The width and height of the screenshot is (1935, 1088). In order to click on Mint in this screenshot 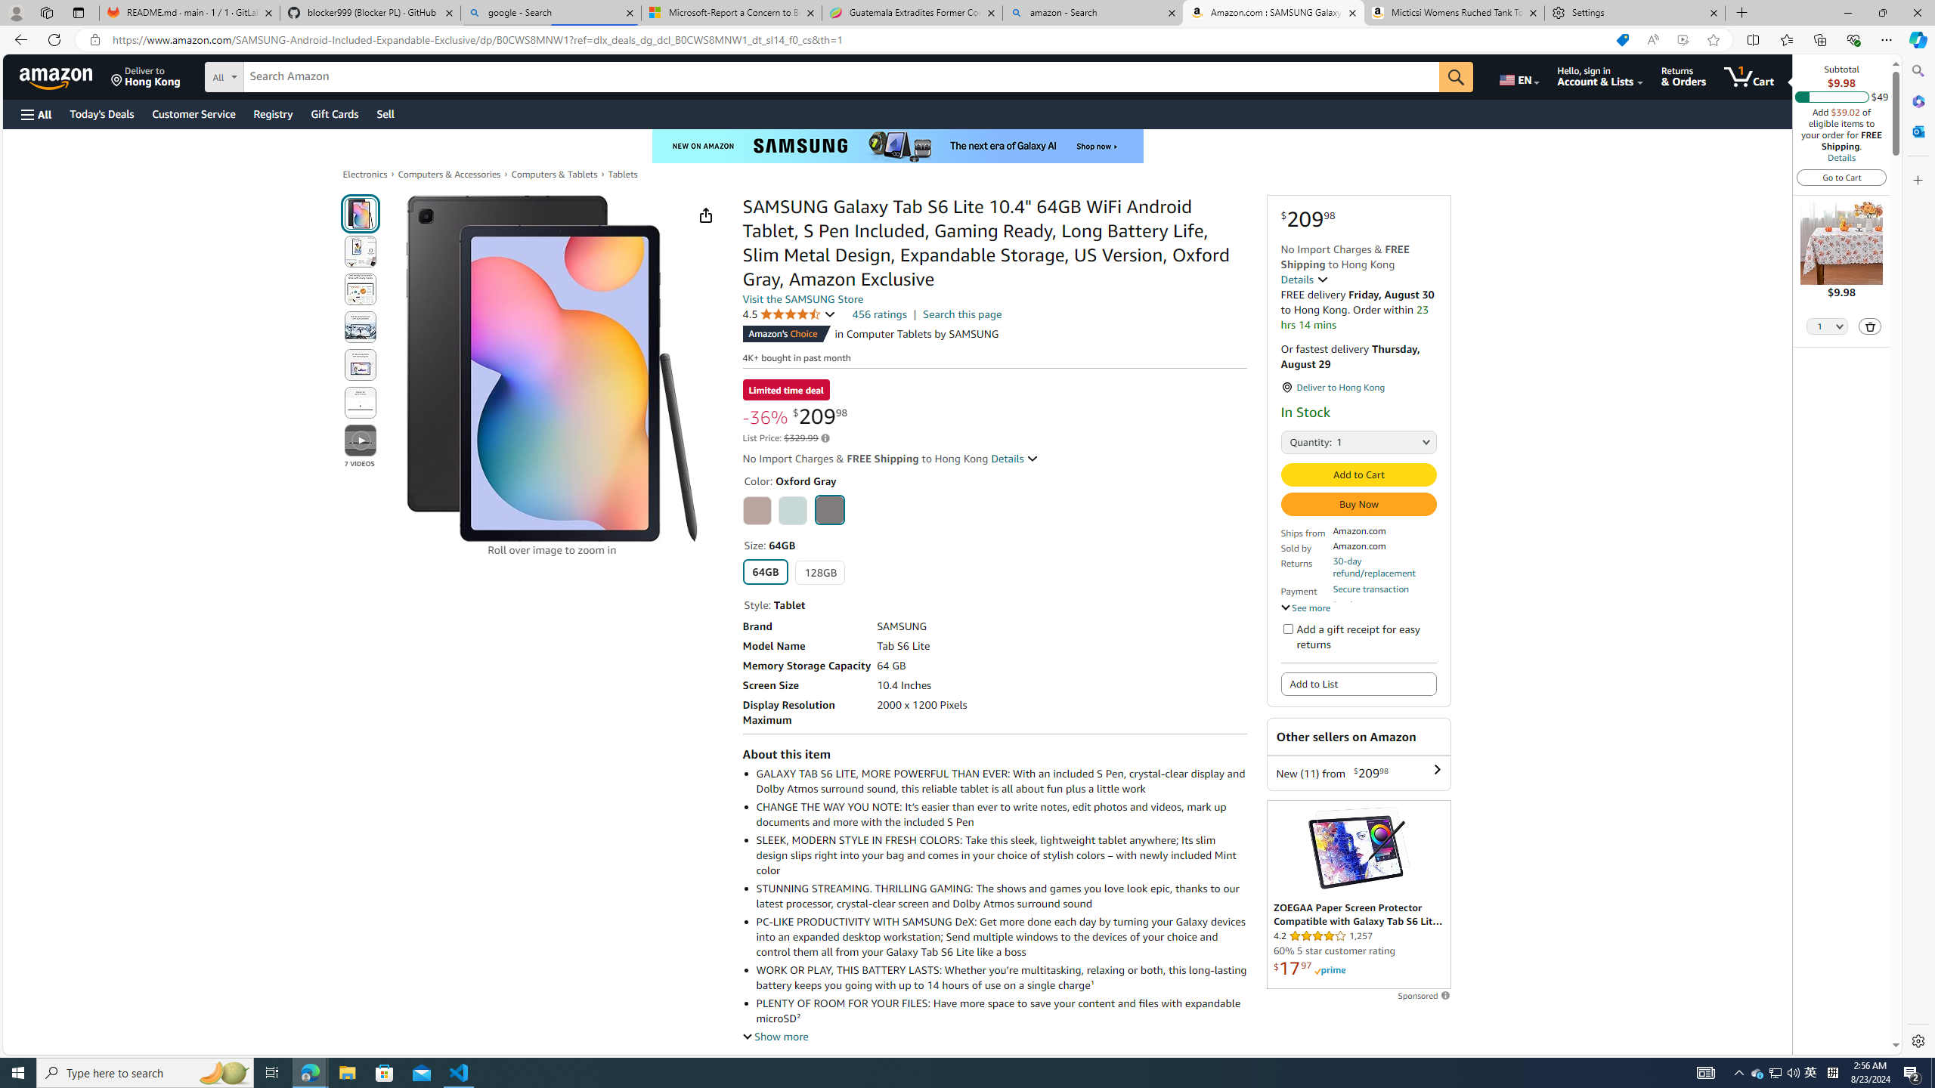, I will do `click(793, 511)`.